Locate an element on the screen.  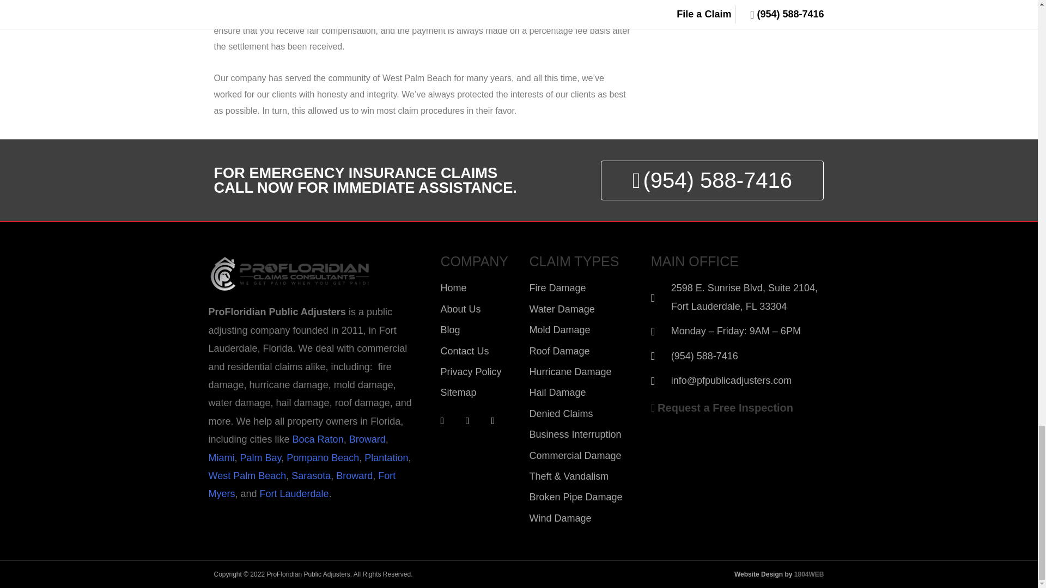
ProFloridan Public Adjusters is located at coordinates (290, 273).